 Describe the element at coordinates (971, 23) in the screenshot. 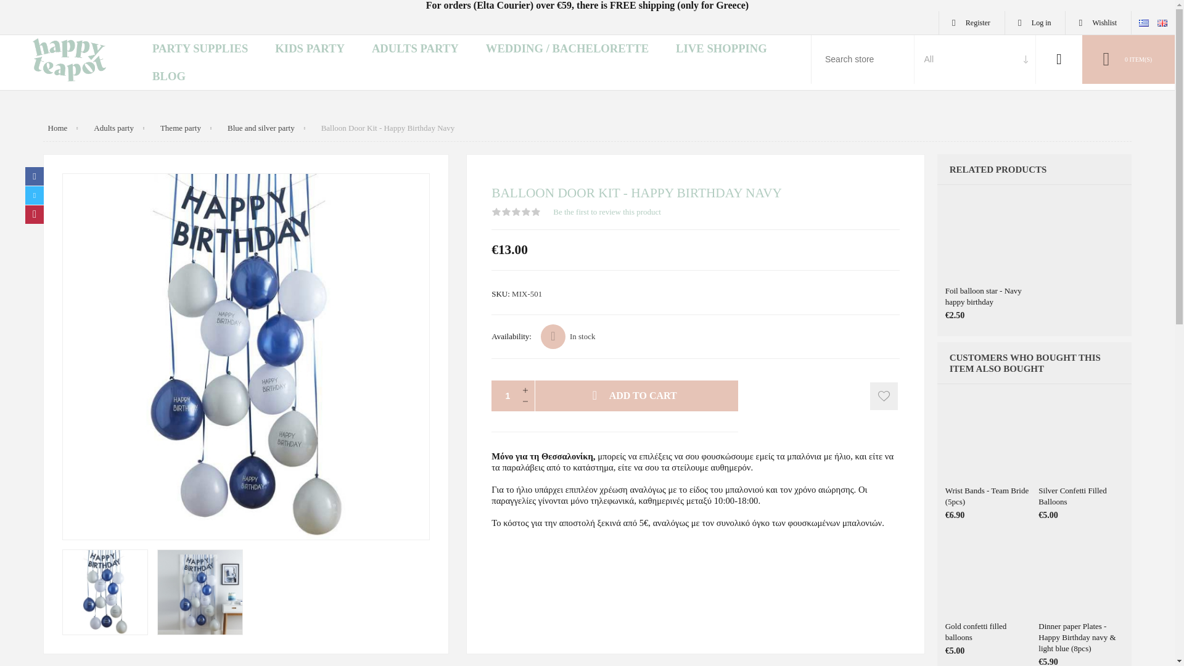

I see `Register` at that location.